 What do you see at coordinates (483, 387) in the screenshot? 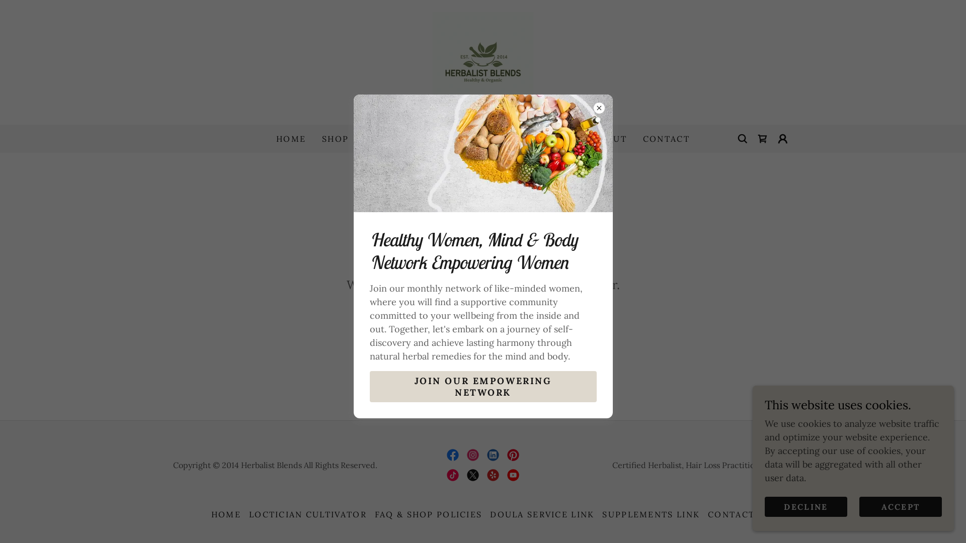
I see `JOIN OUR EMPOWERING NETWORK` at bounding box center [483, 387].